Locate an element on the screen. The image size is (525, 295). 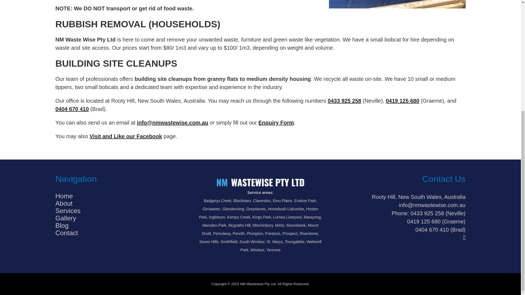
0404 670 410 is located at coordinates (72, 109).